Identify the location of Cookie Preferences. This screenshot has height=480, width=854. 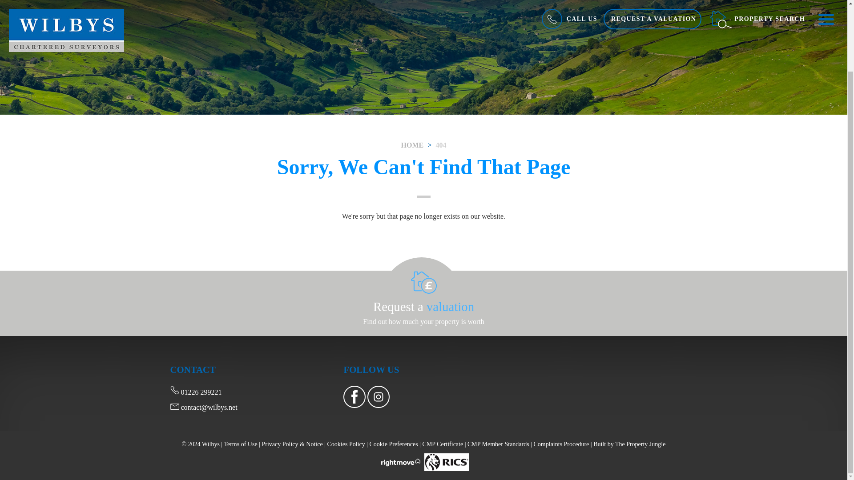
(393, 444).